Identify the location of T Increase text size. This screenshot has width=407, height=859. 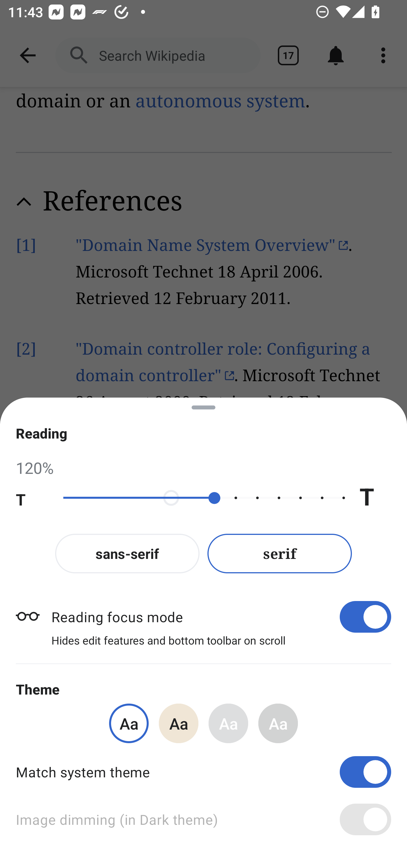
(375, 498).